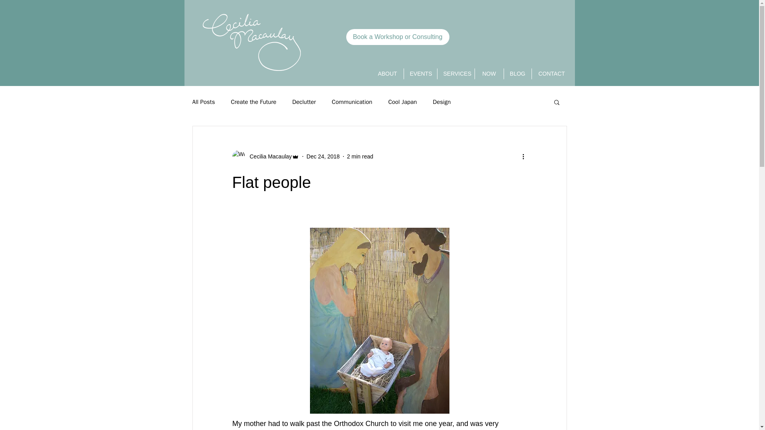 This screenshot has height=430, width=765. Describe the element at coordinates (360, 156) in the screenshot. I see `2 min read` at that location.